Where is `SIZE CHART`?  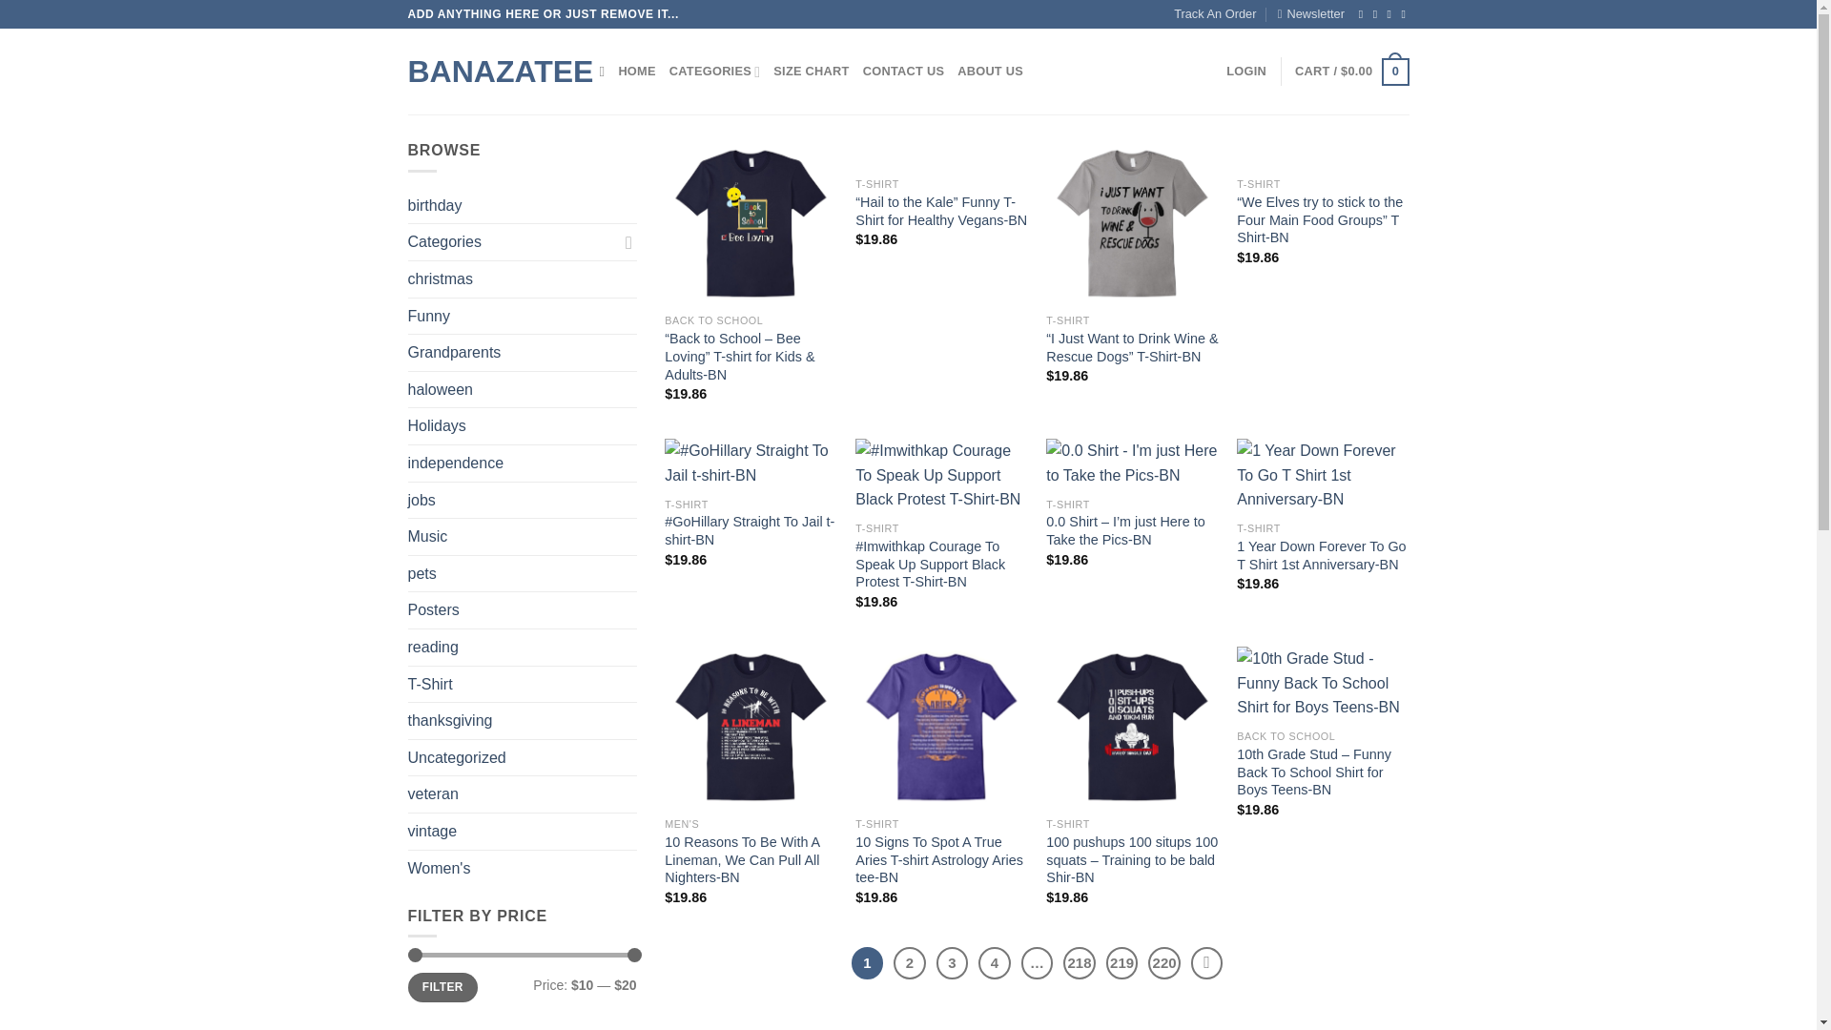
SIZE CHART is located at coordinates (811, 72).